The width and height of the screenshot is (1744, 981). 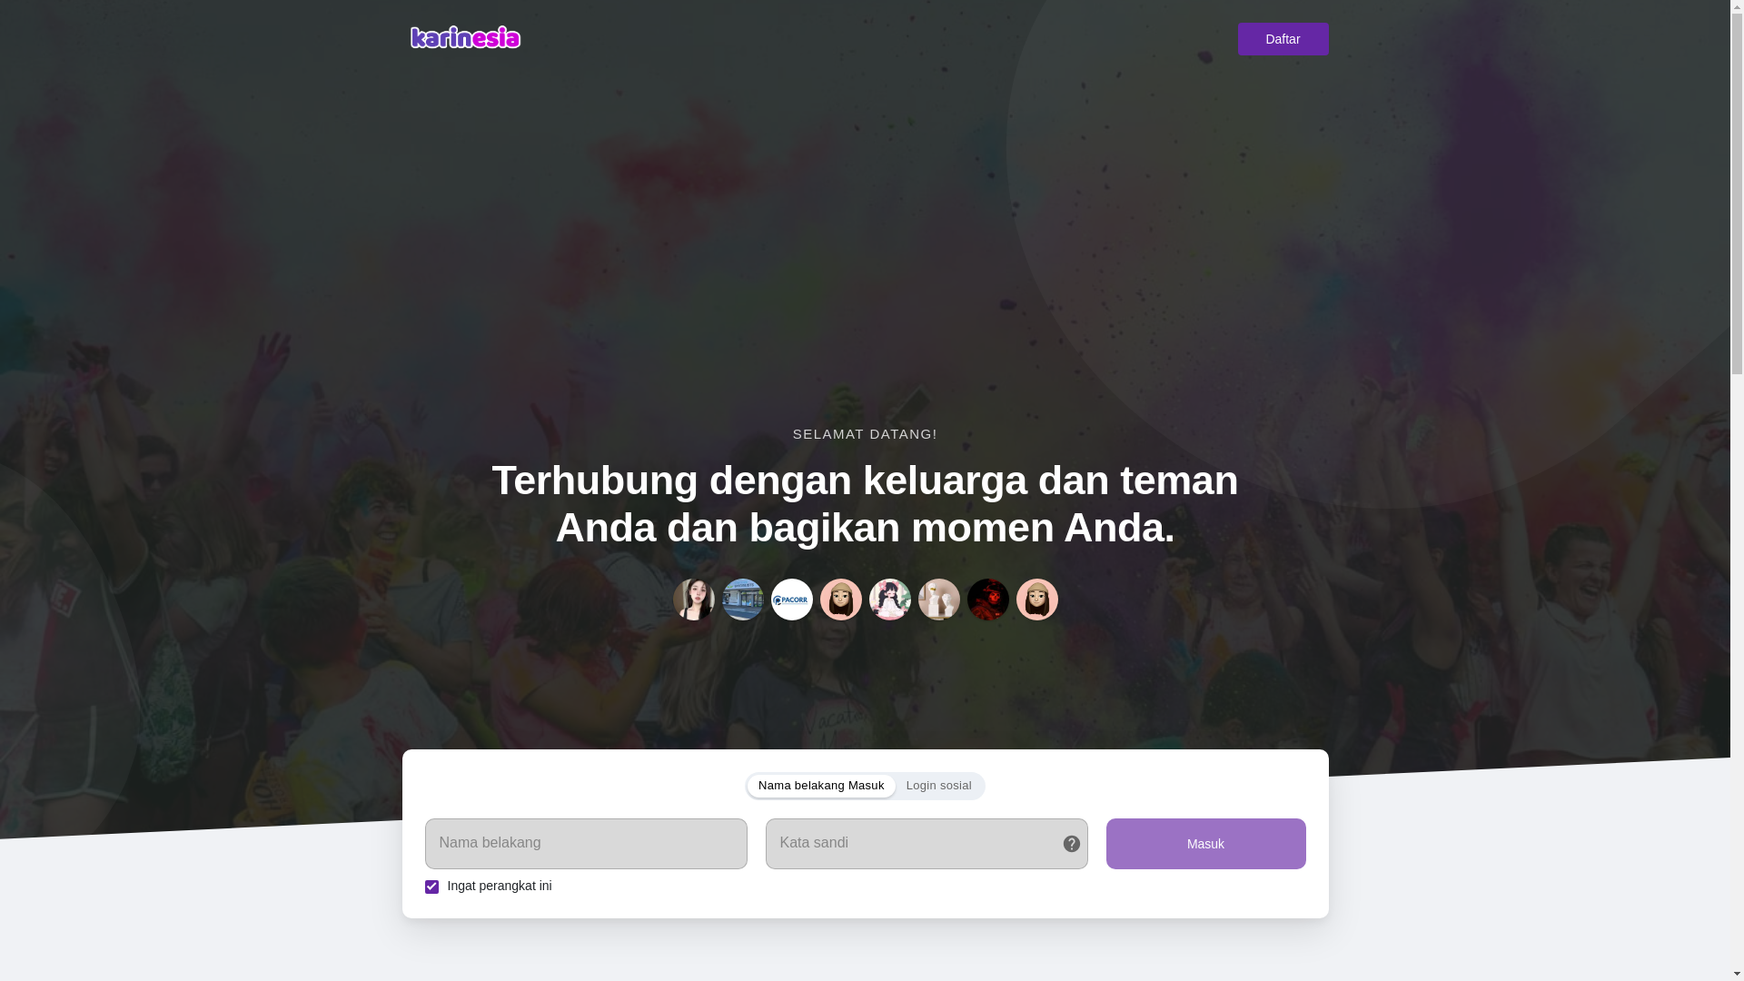 What do you see at coordinates (1035, 599) in the screenshot?
I see `chm123` at bounding box center [1035, 599].